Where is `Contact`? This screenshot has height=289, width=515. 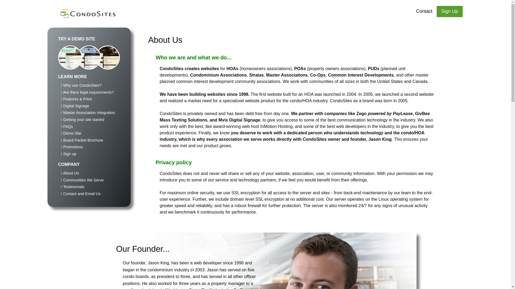 Contact is located at coordinates (424, 11).